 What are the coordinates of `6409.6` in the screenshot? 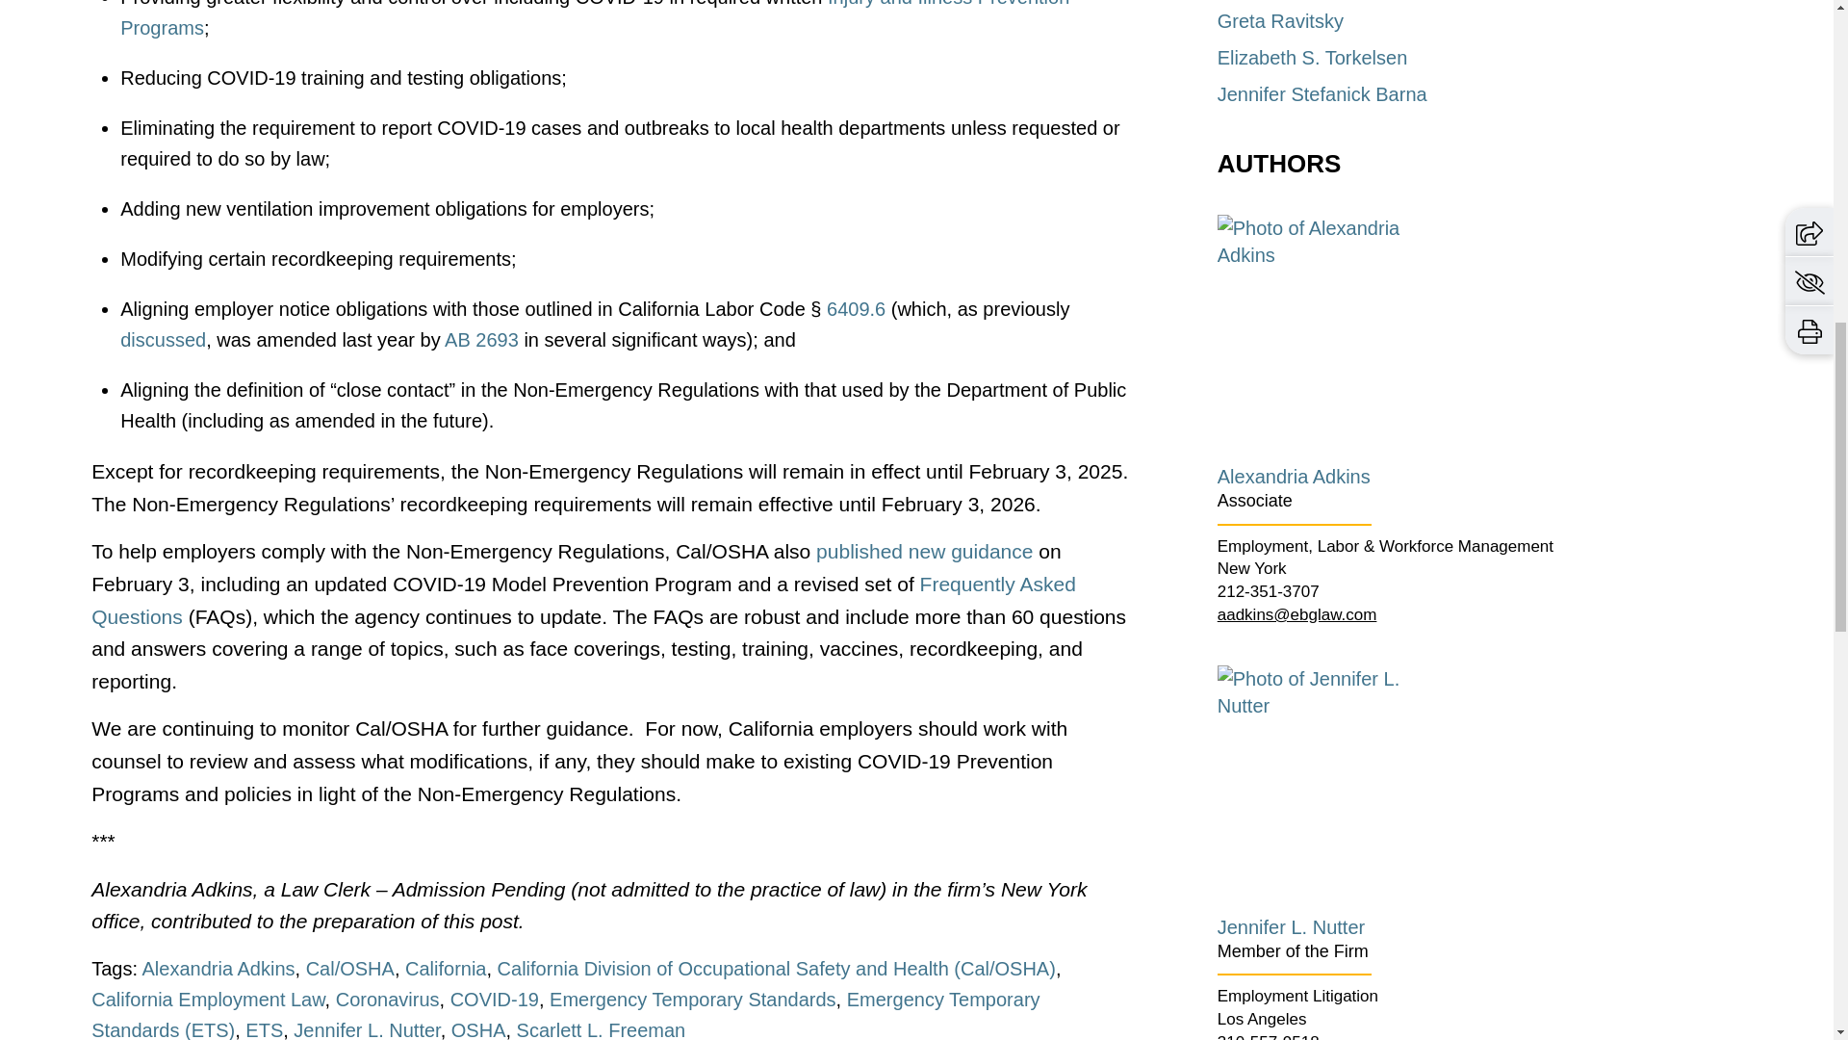 It's located at (855, 308).